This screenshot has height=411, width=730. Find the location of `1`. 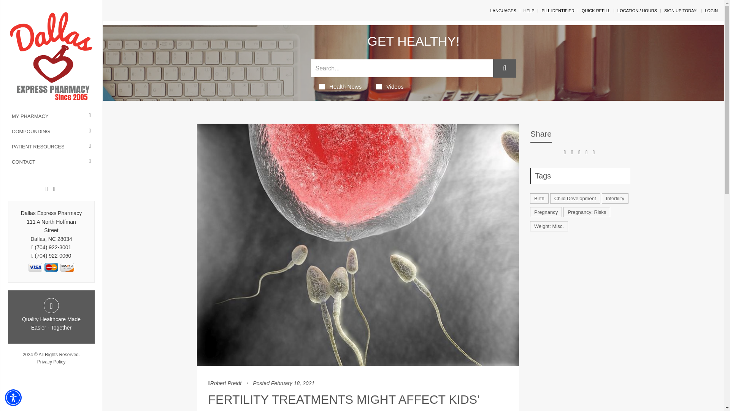

1 is located at coordinates (51, 267).